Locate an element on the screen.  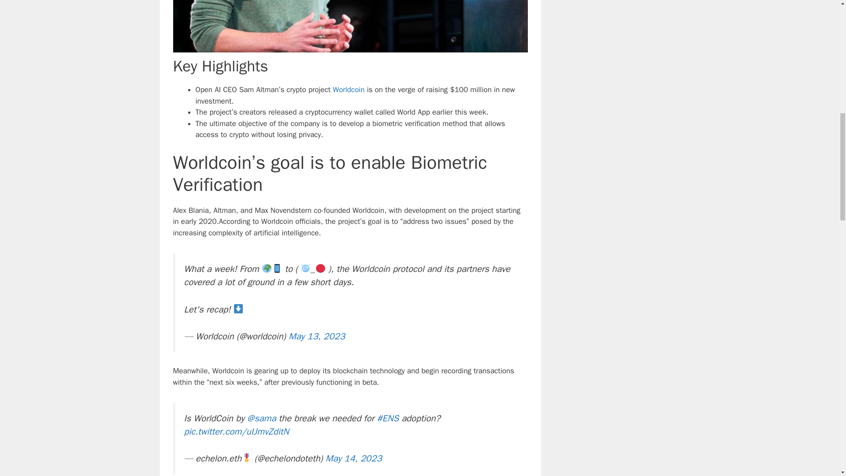
May 14, 2023 is located at coordinates (354, 458).